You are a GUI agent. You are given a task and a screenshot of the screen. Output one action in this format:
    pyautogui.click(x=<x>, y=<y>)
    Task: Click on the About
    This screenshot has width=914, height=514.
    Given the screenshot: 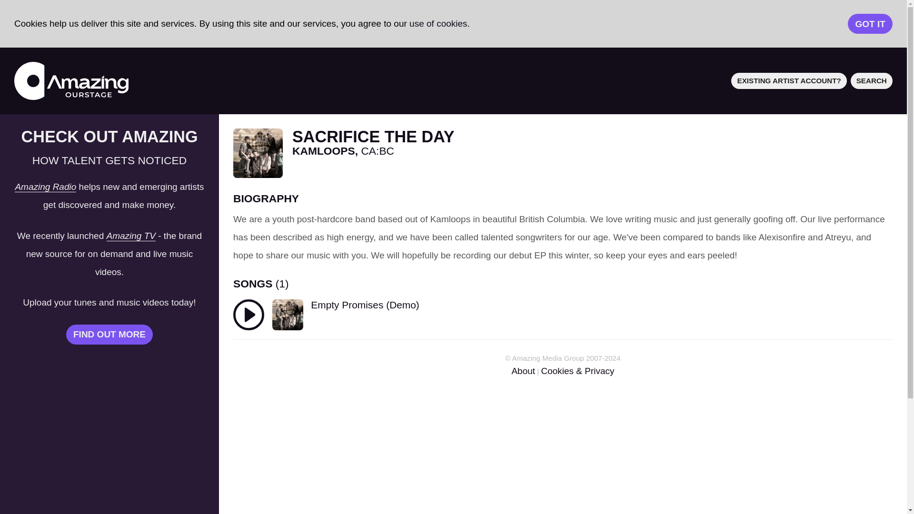 What is the action you would take?
    pyautogui.click(x=523, y=370)
    